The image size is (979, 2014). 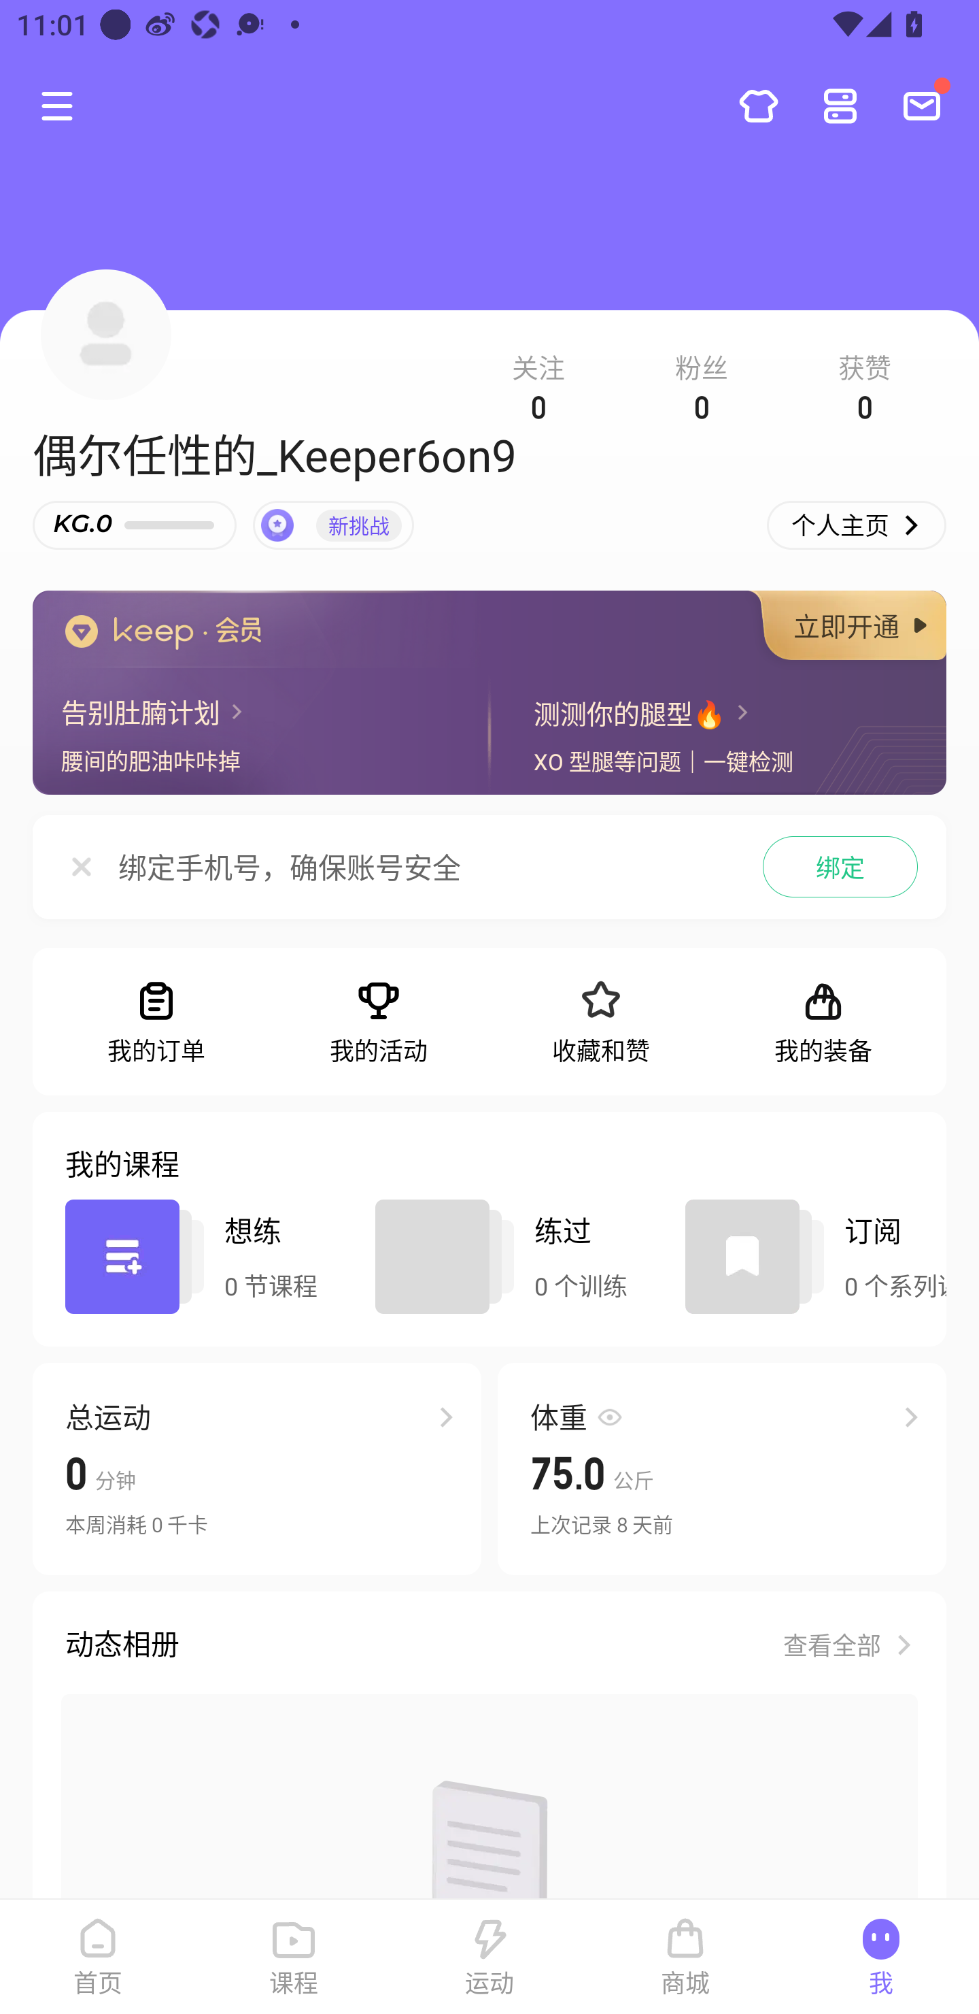 What do you see at coordinates (759, 105) in the screenshot?
I see `RightSecondButton` at bounding box center [759, 105].